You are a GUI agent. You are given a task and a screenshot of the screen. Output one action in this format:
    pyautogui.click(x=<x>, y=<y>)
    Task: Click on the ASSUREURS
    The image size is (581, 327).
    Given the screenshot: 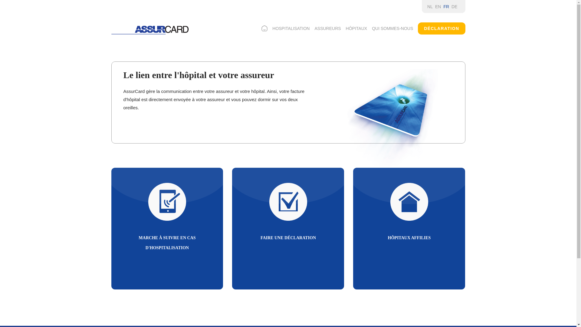 What is the action you would take?
    pyautogui.click(x=327, y=28)
    